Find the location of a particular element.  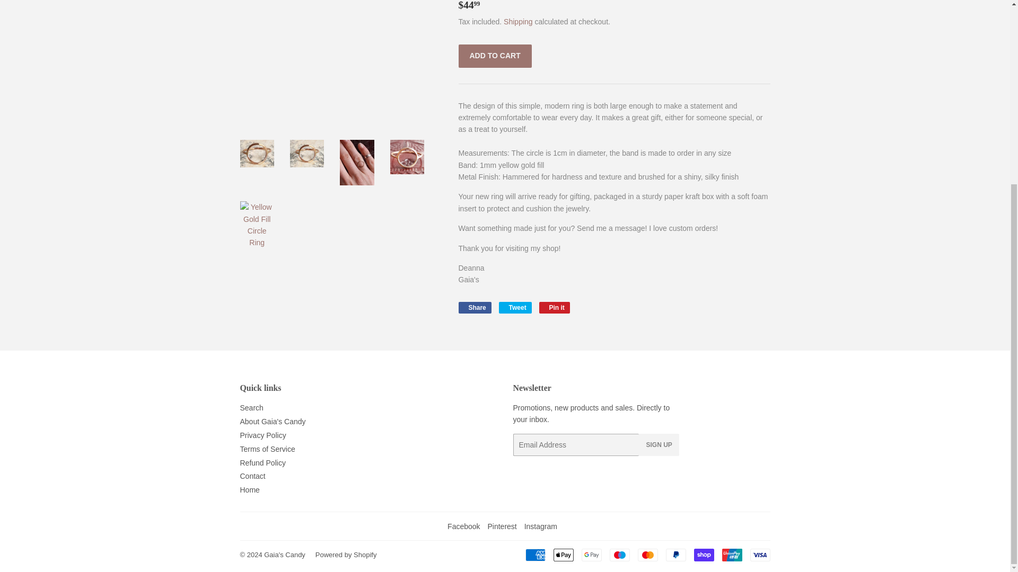

Pin on Pinterest is located at coordinates (675, 555).